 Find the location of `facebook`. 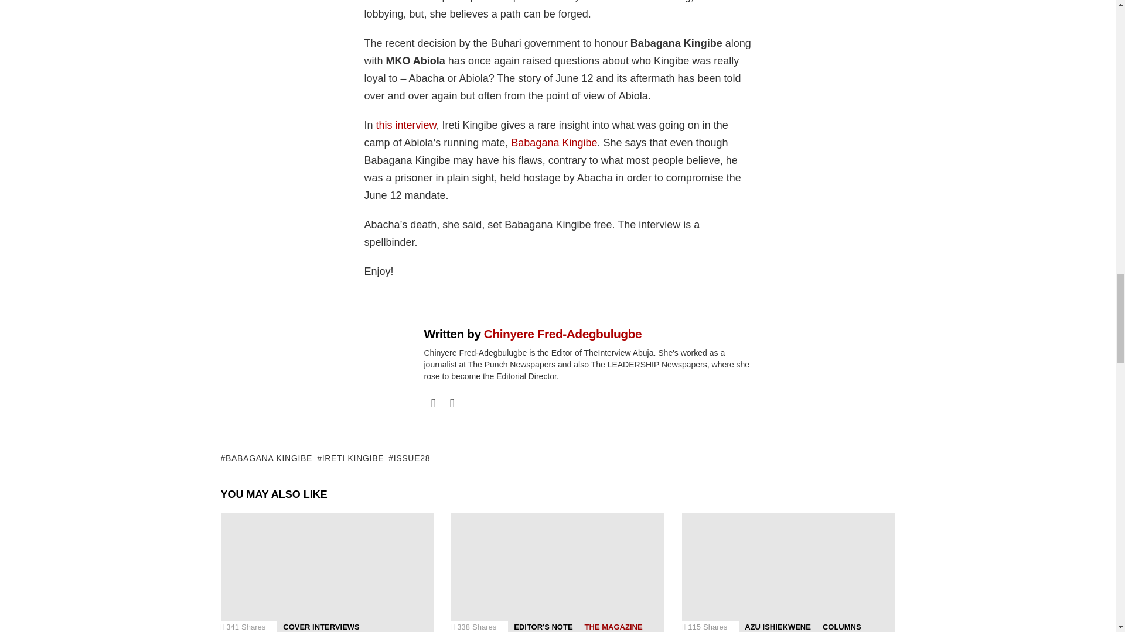

facebook is located at coordinates (434, 403).